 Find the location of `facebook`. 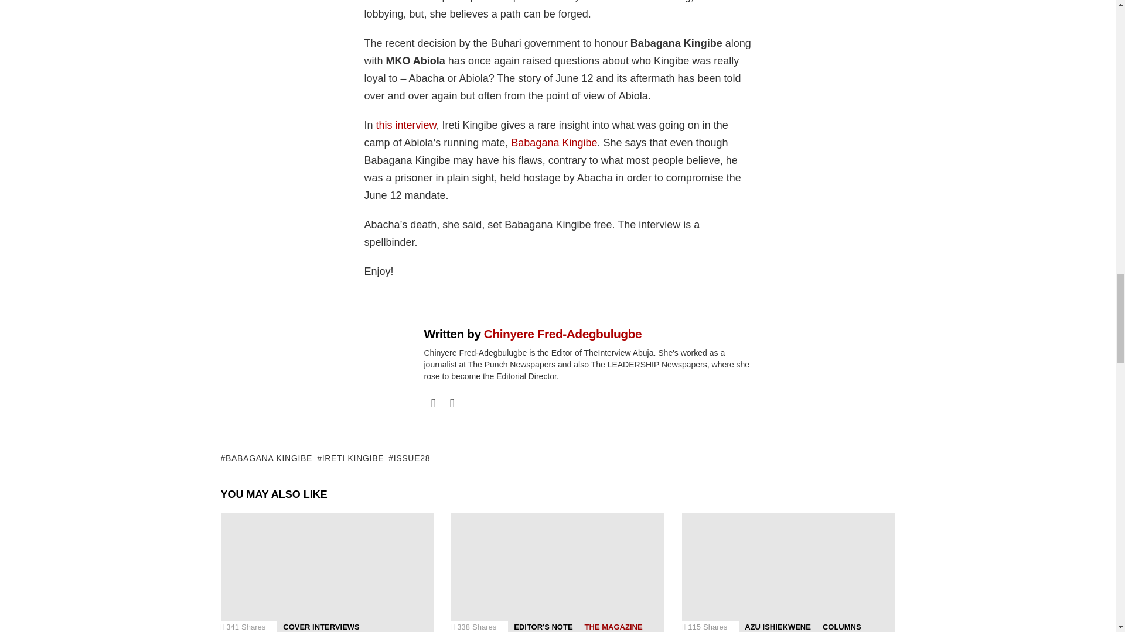

facebook is located at coordinates (434, 403).